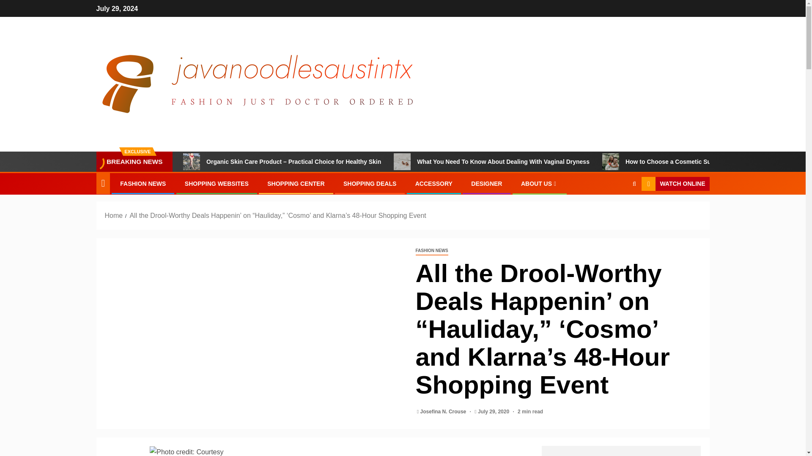 This screenshot has height=456, width=812. Describe the element at coordinates (431, 251) in the screenshot. I see `FASHION NEWS` at that location.